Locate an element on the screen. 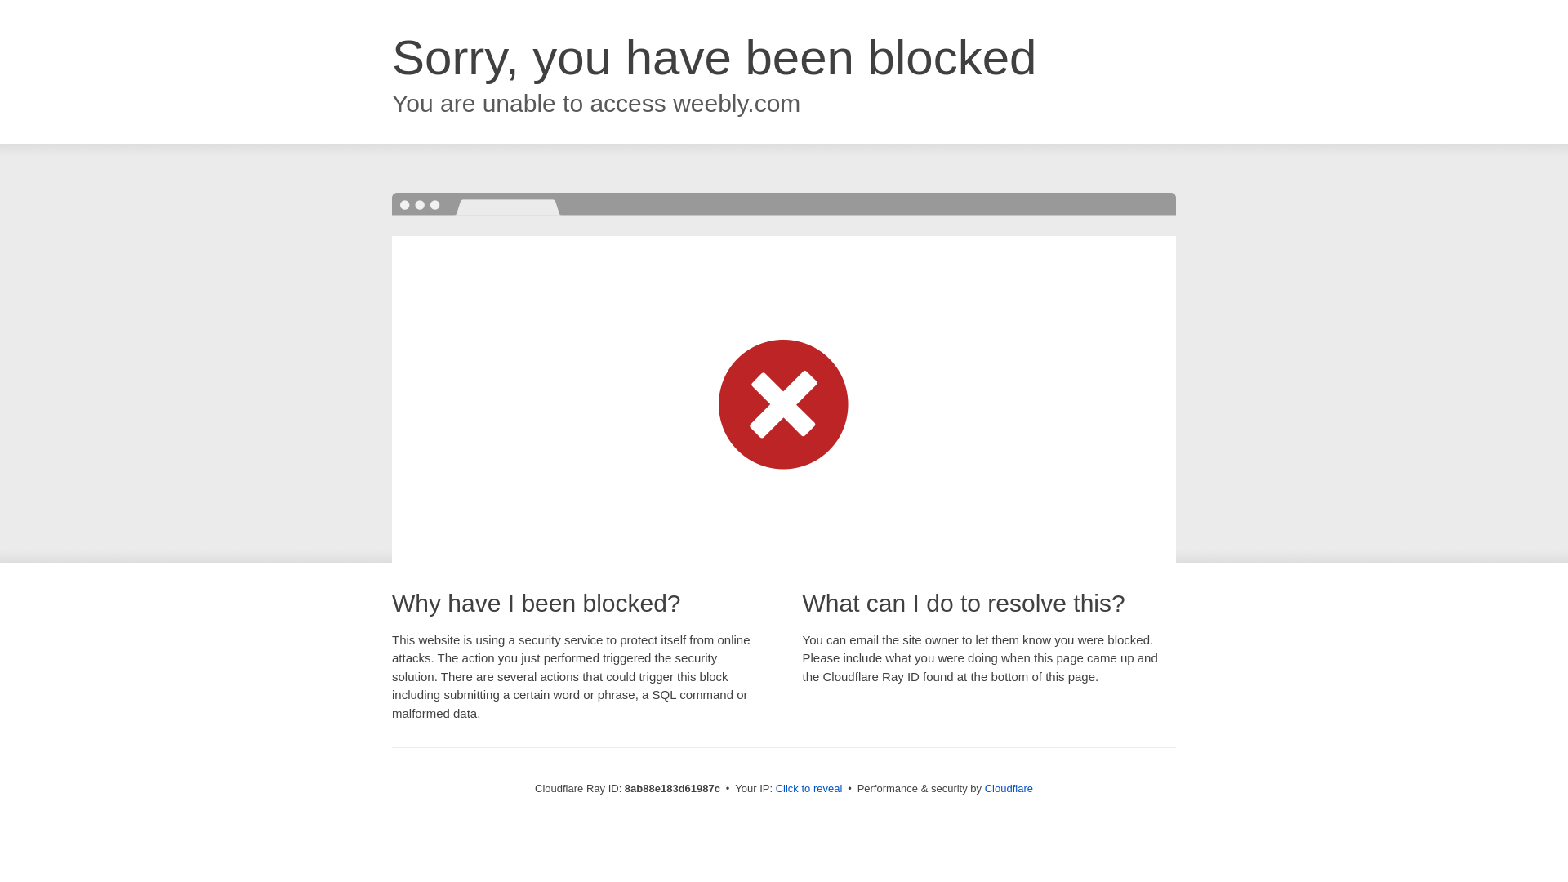 The height and width of the screenshot is (882, 1568). Click to reveal is located at coordinates (809, 789).